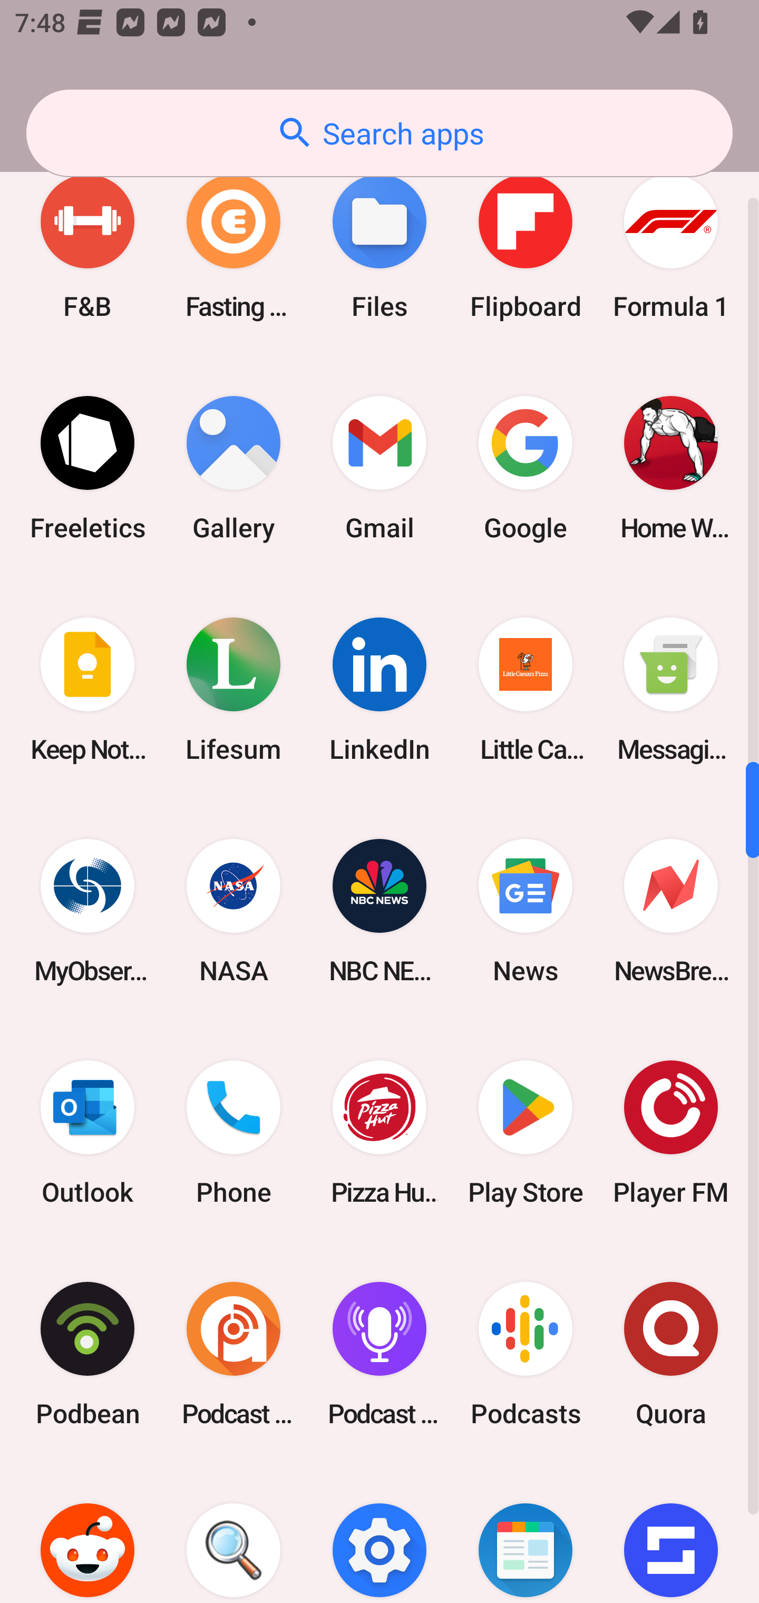 This screenshot has width=759, height=1603. What do you see at coordinates (233, 1354) in the screenshot?
I see `Podcast Addict` at bounding box center [233, 1354].